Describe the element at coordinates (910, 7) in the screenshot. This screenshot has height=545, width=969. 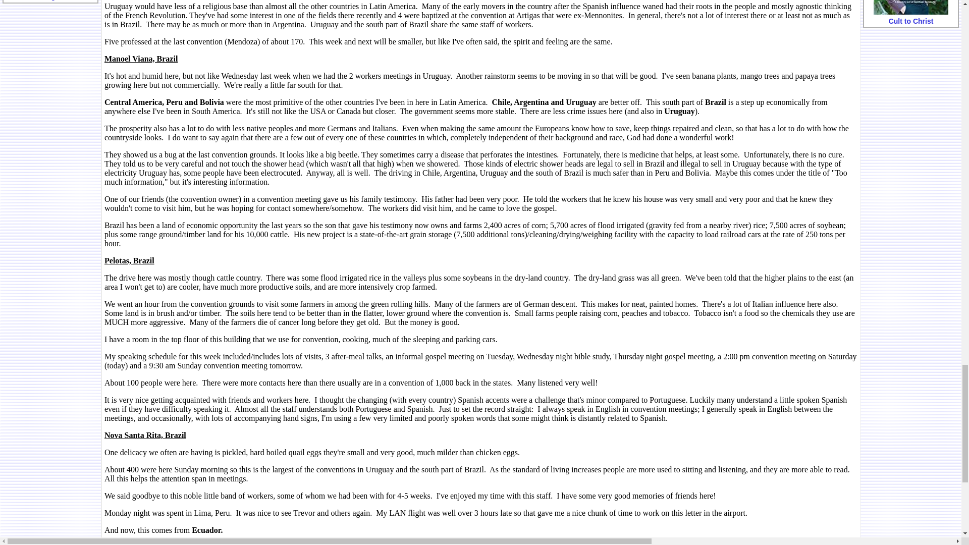
I see `Cult to Christ` at that location.